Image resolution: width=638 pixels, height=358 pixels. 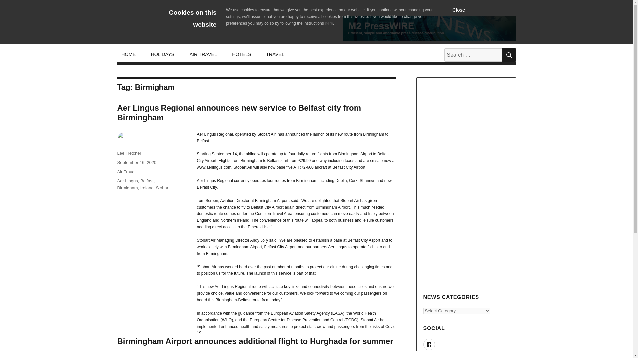 I want to click on Aer Lingus, so click(x=127, y=180).